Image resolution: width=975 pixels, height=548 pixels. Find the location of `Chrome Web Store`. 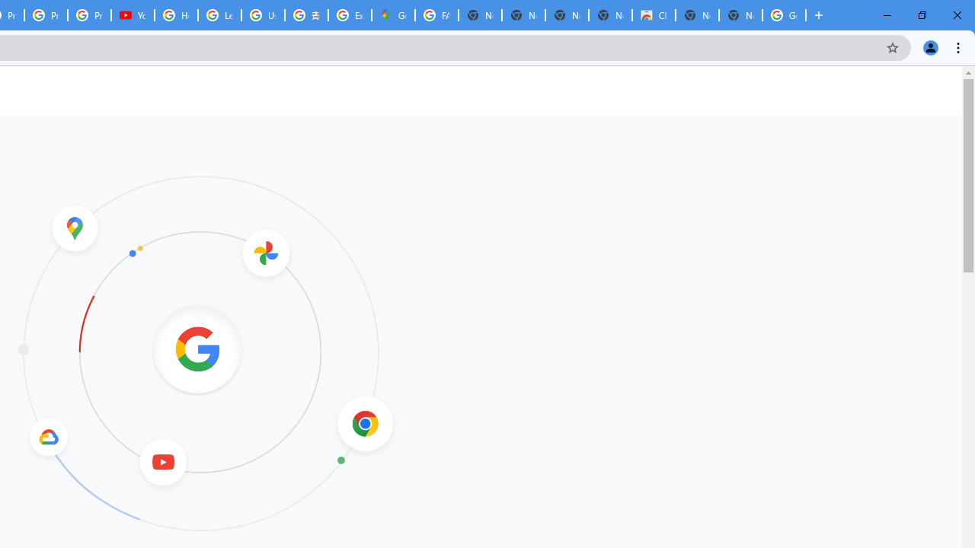

Chrome Web Store is located at coordinates (654, 15).